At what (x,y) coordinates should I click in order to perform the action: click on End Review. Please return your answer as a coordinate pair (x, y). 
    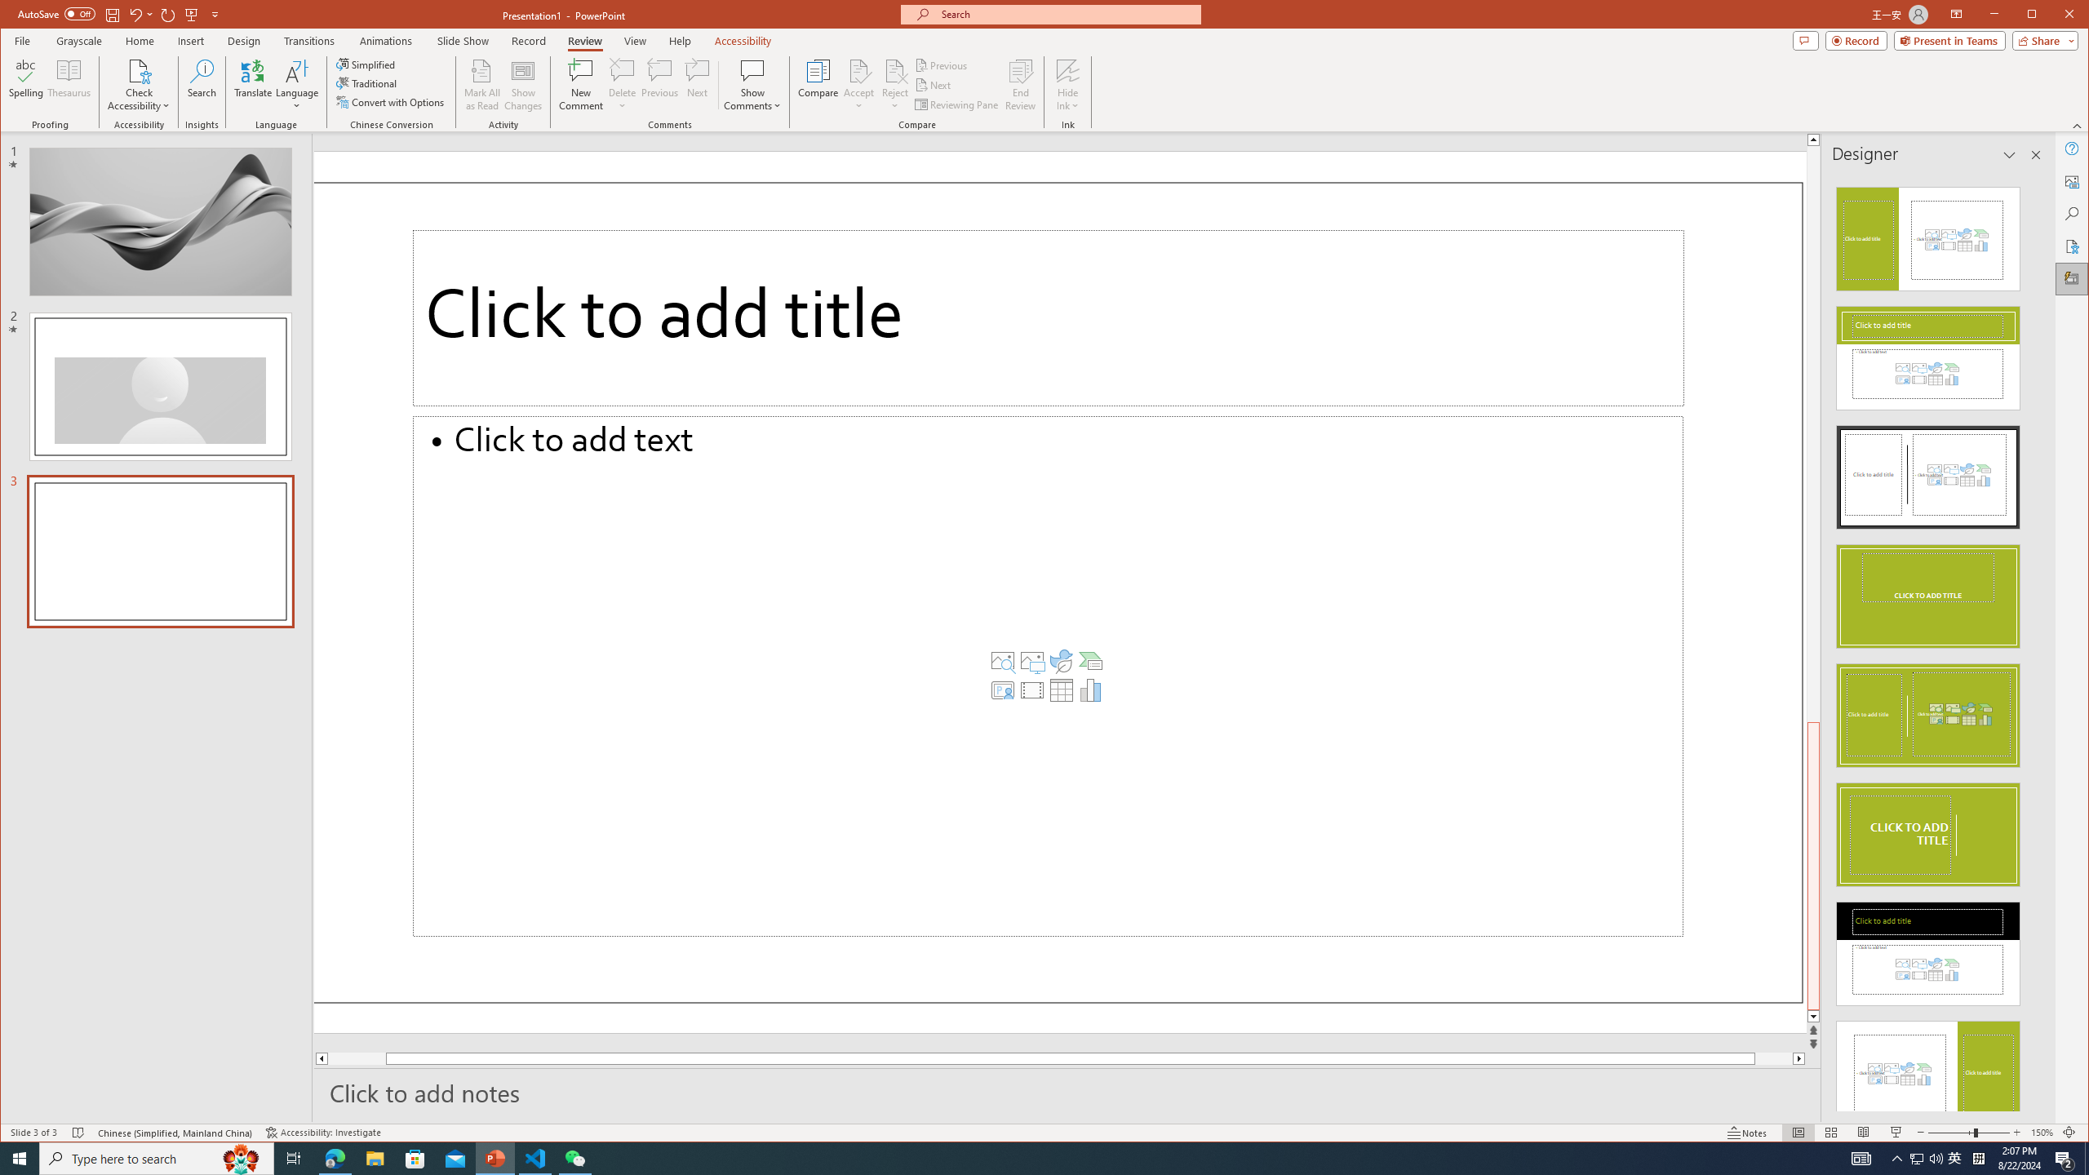
    Looking at the image, I should click on (1020, 85).